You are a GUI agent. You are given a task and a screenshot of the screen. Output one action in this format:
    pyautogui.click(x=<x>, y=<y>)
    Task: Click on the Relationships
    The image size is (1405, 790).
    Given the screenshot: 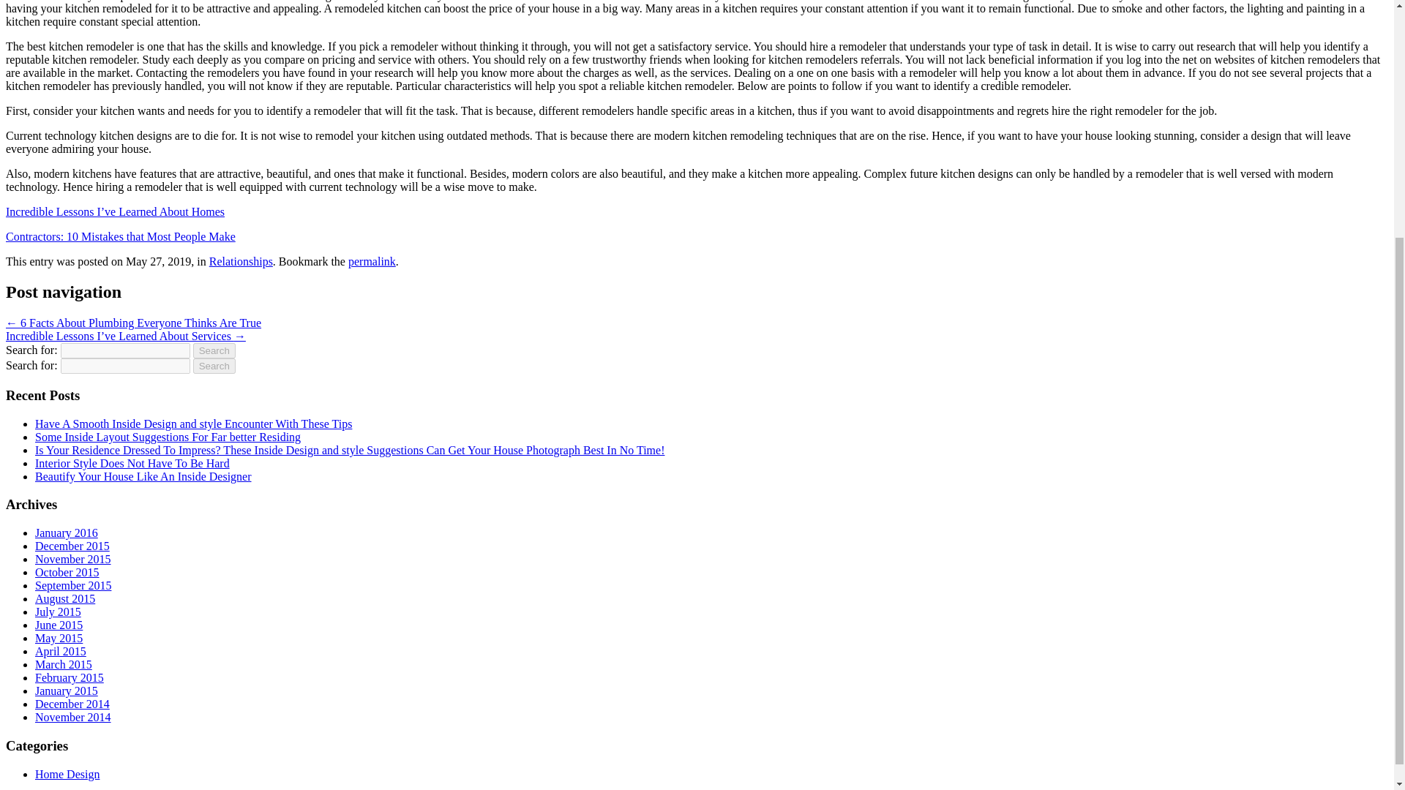 What is the action you would take?
    pyautogui.click(x=241, y=260)
    